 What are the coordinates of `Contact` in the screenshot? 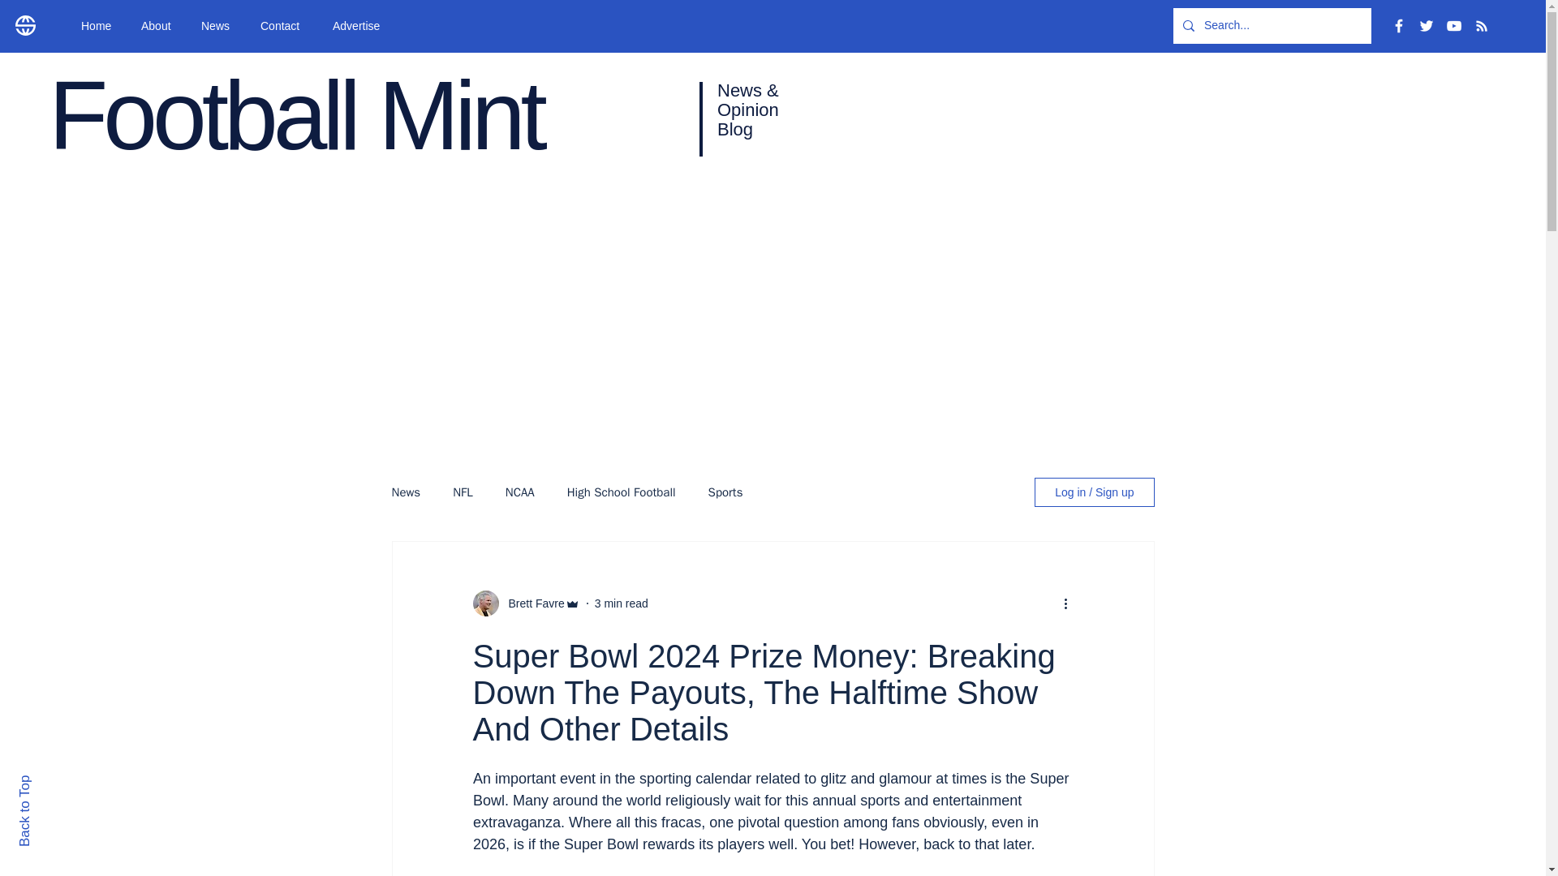 It's located at (284, 26).